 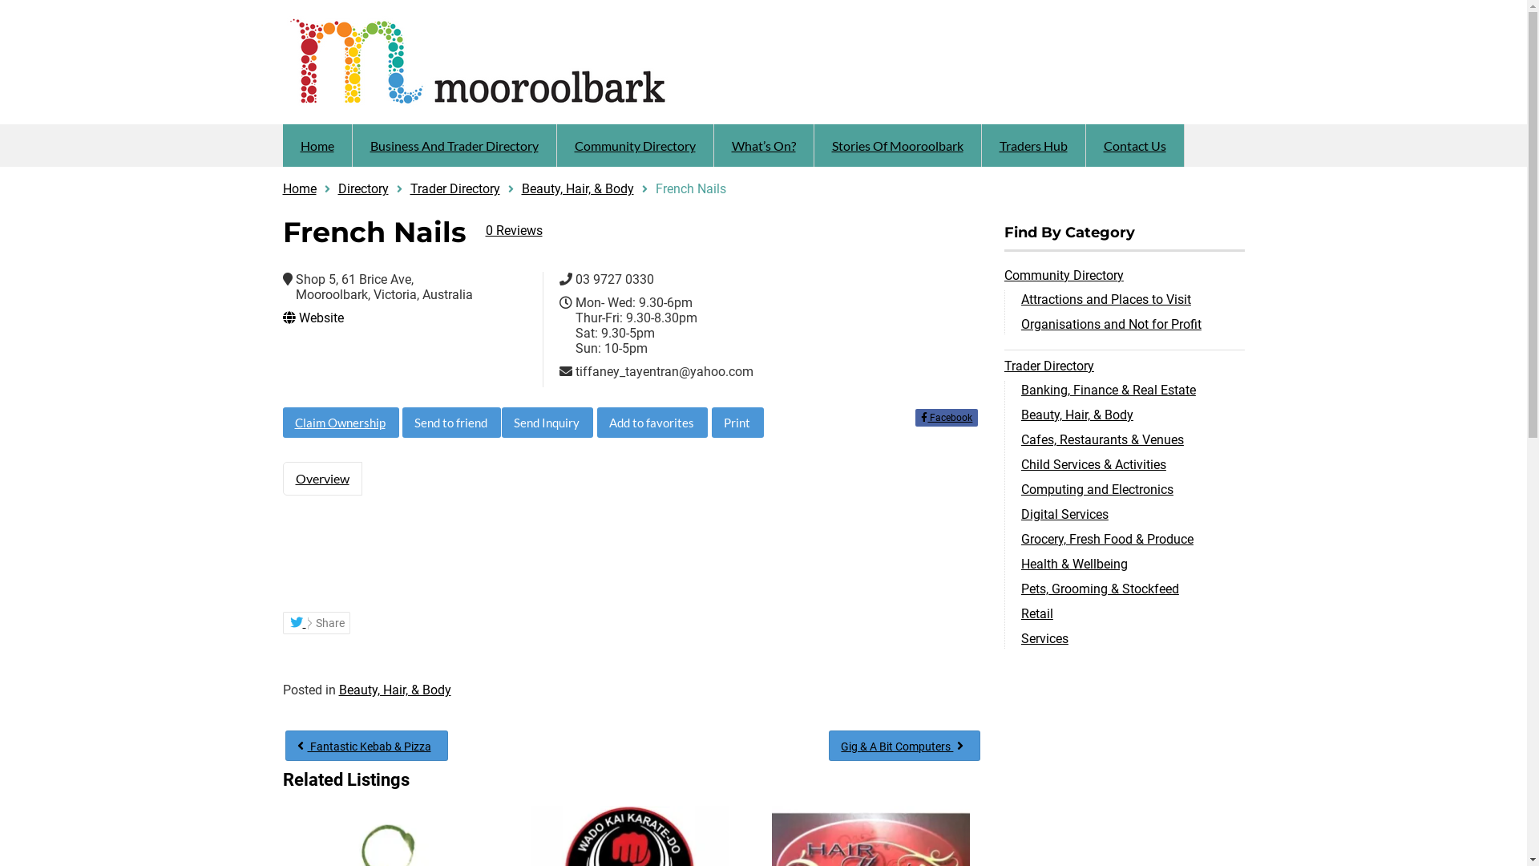 What do you see at coordinates (1064, 276) in the screenshot?
I see `Community Directory` at bounding box center [1064, 276].